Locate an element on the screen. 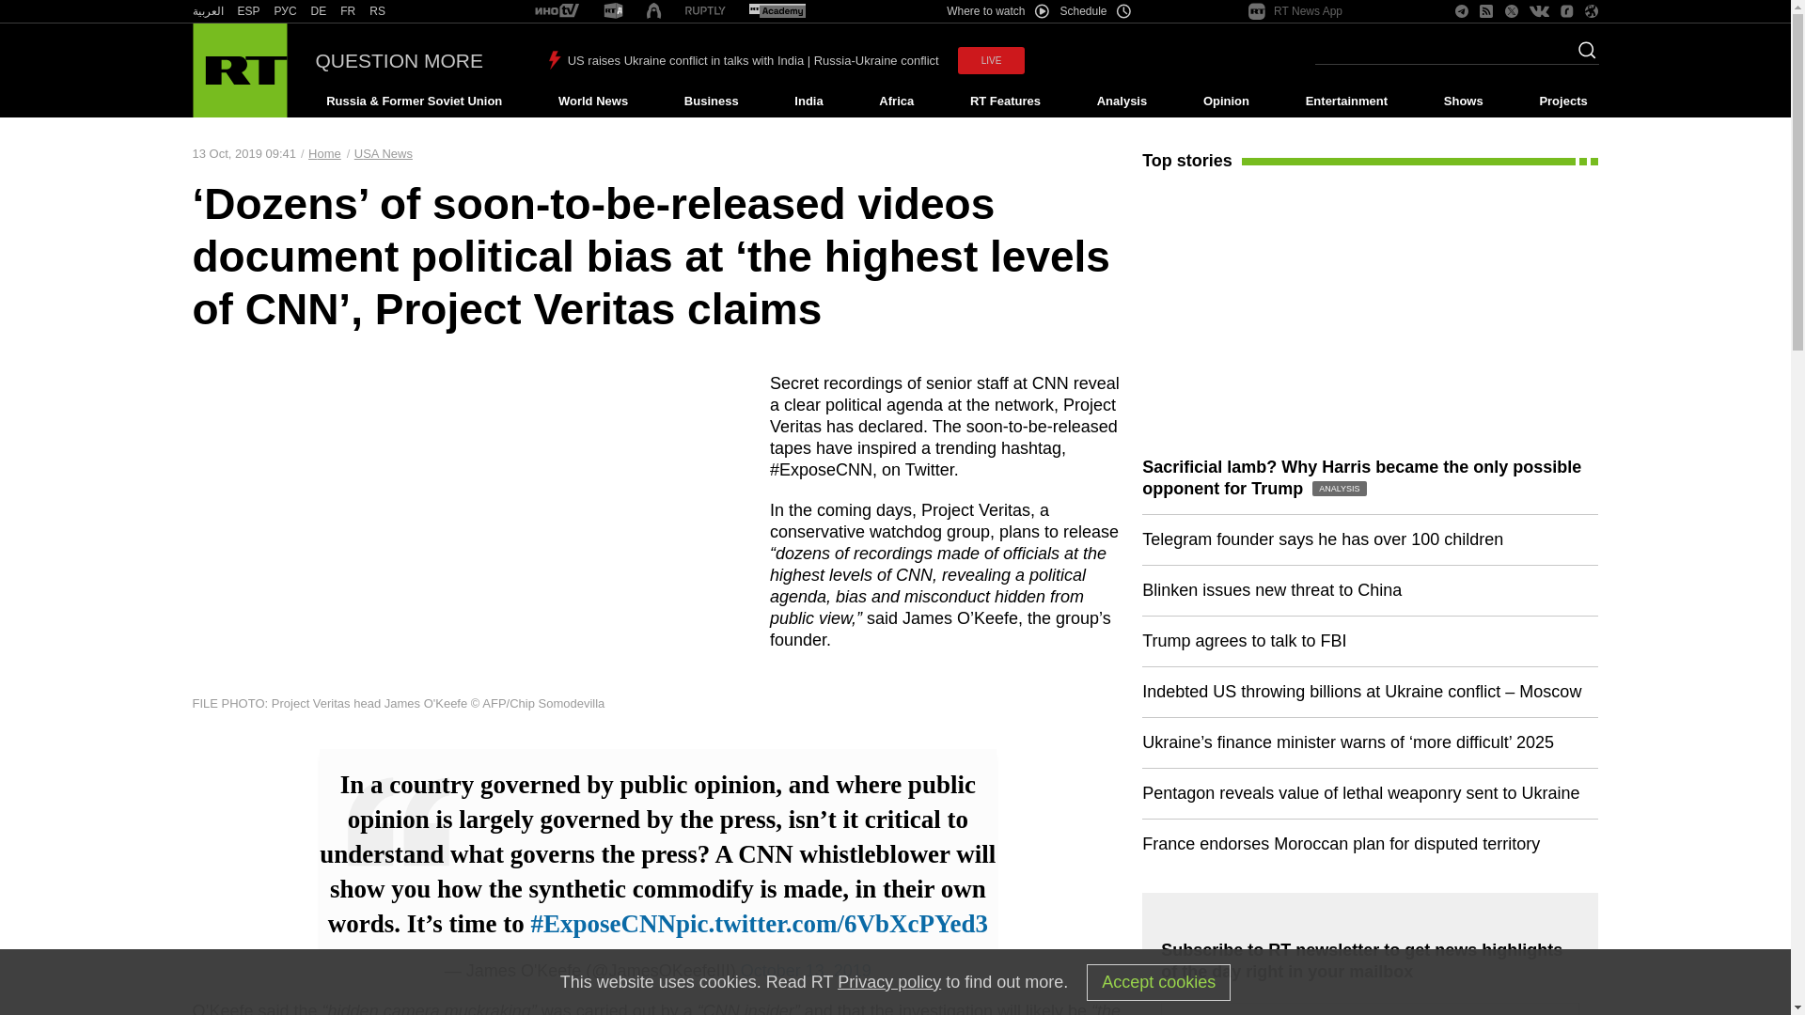 The image size is (1805, 1015). RT  is located at coordinates (378, 11).